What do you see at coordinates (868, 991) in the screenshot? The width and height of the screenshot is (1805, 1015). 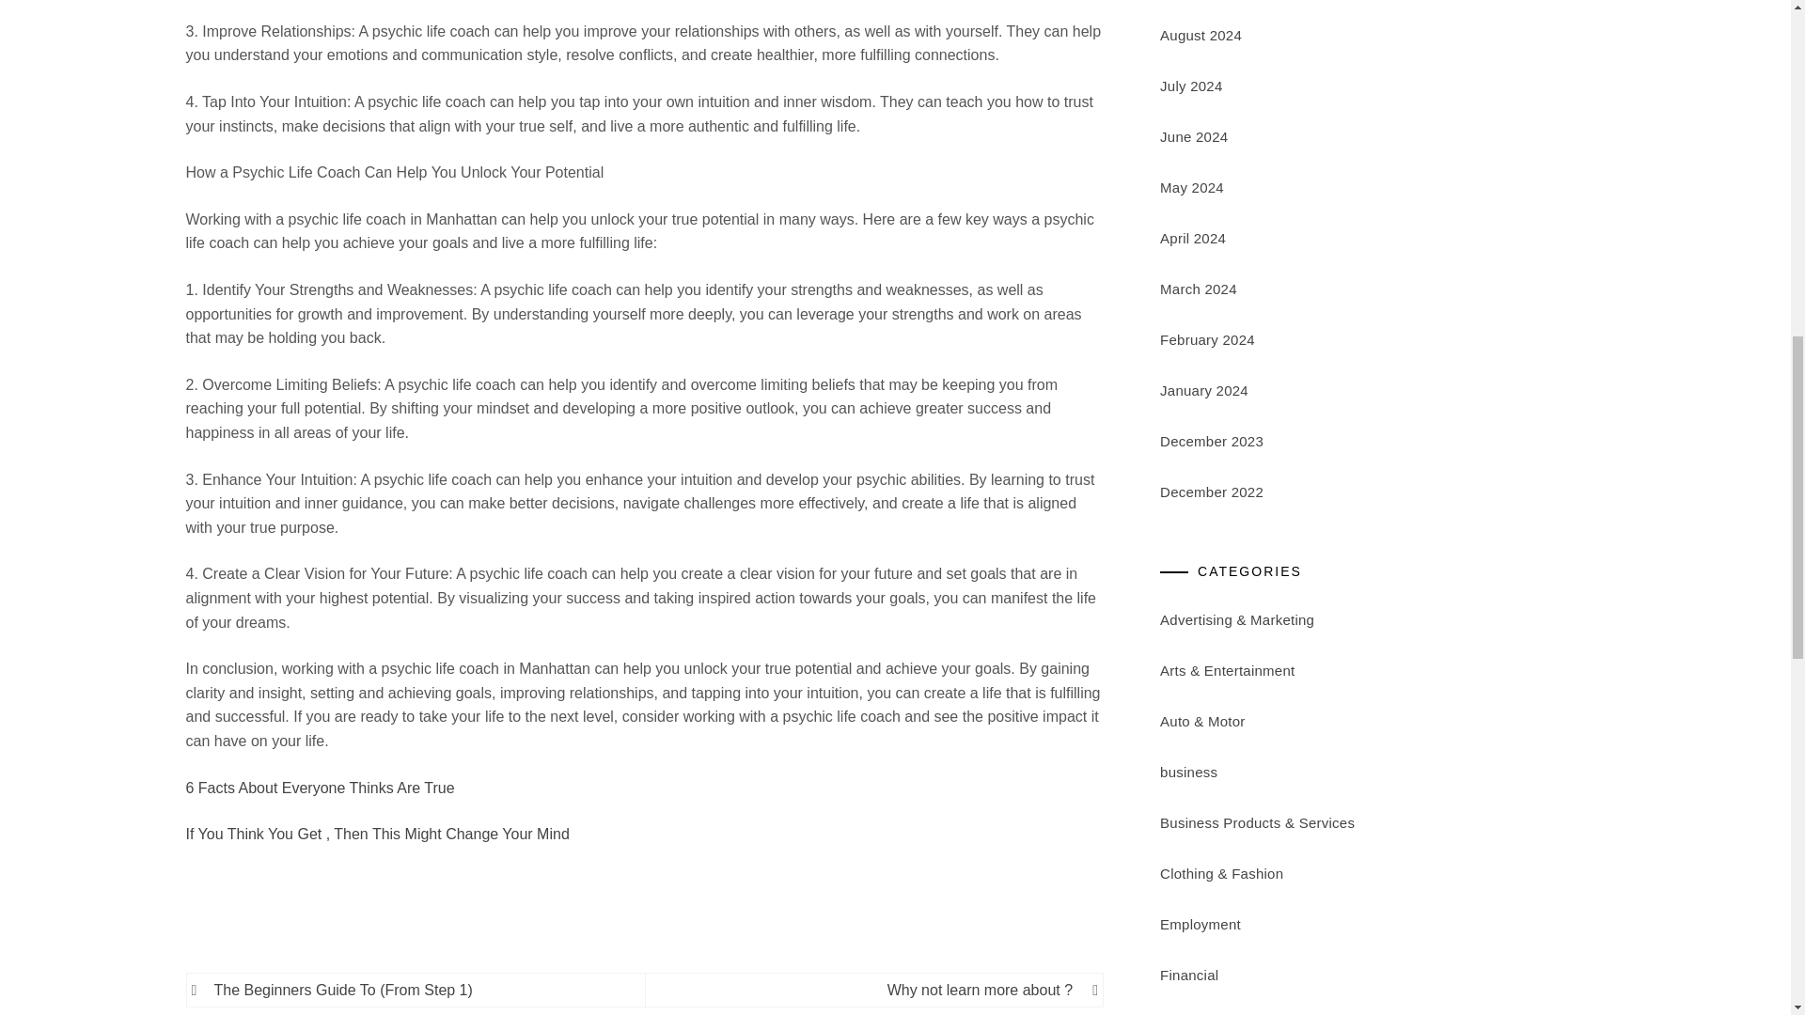 I see `Why not learn more about ?` at bounding box center [868, 991].